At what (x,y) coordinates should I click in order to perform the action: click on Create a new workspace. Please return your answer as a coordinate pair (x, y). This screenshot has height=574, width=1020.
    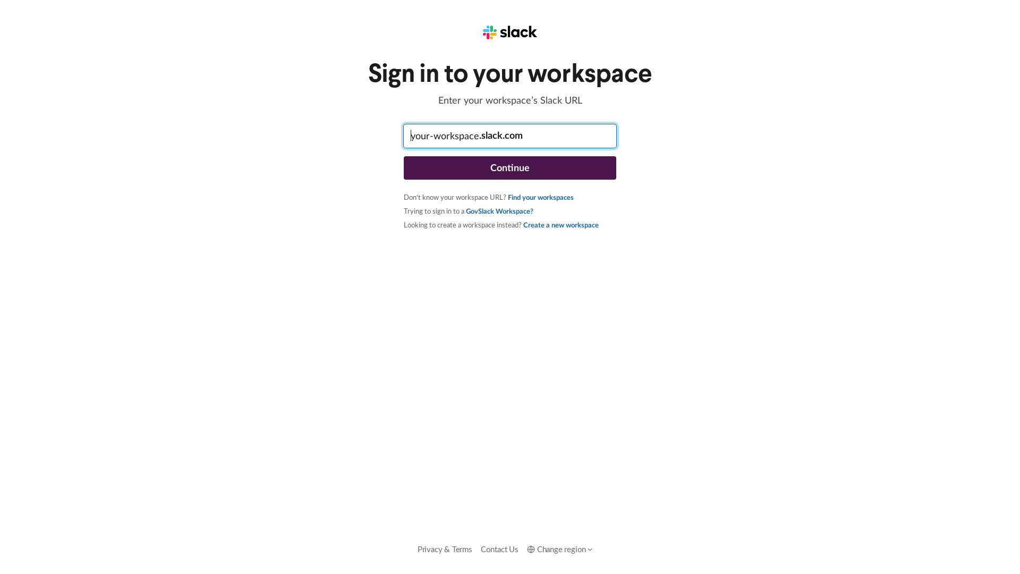
    Looking at the image, I should click on (561, 225).